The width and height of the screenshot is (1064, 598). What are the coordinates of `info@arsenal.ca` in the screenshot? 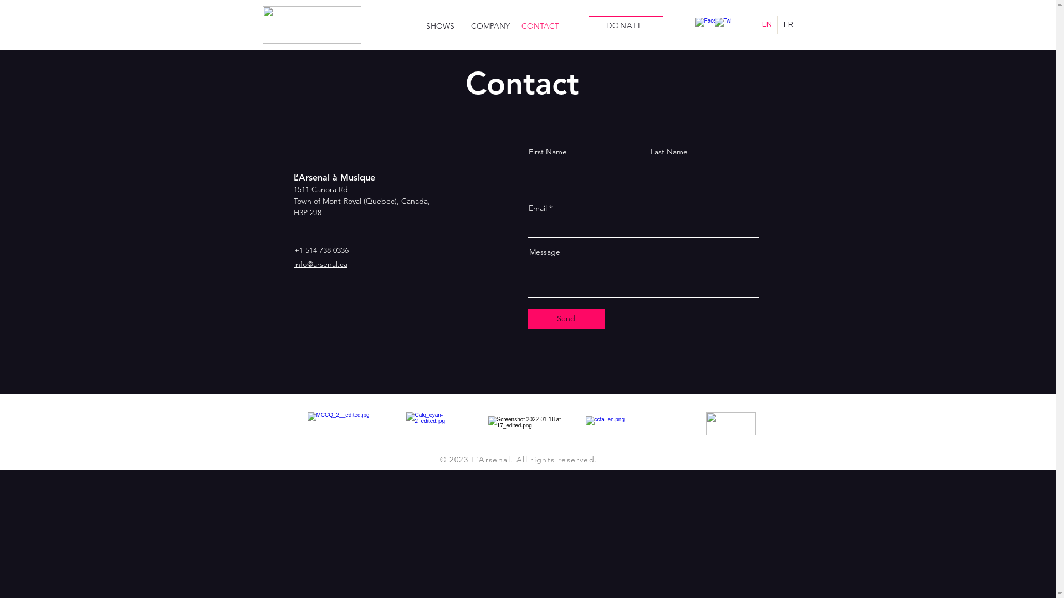 It's located at (320, 264).